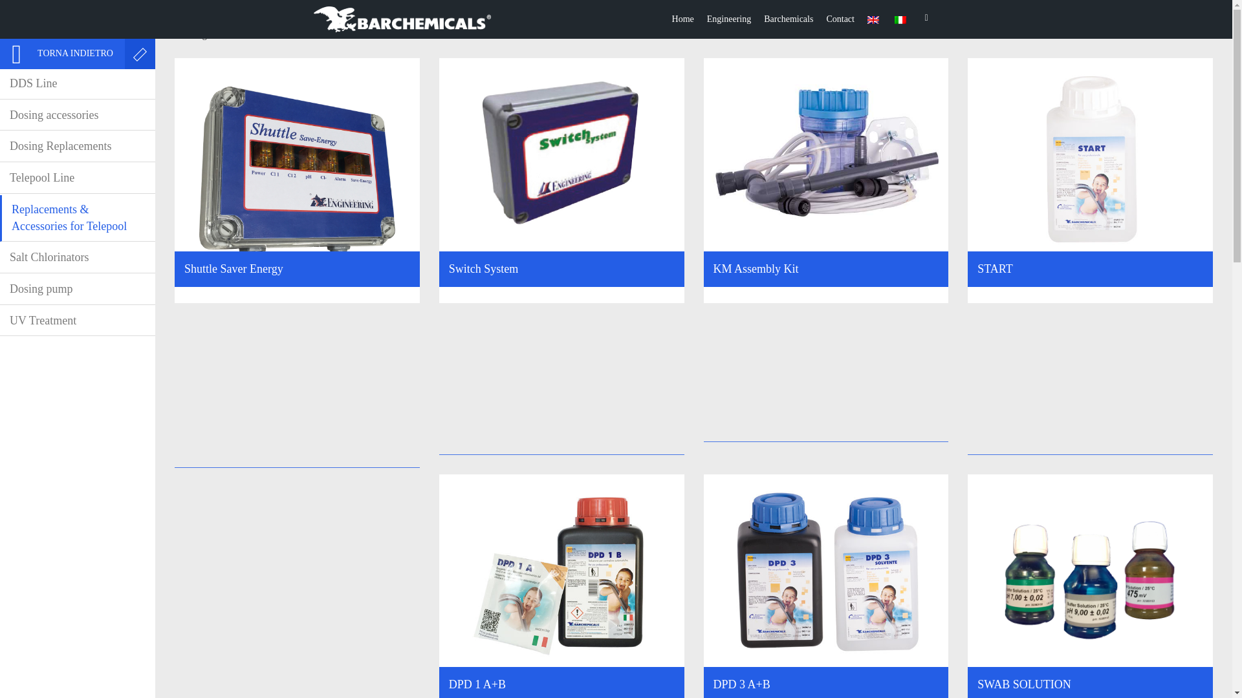 The height and width of the screenshot is (698, 1242). What do you see at coordinates (78, 258) in the screenshot?
I see `Salt Chlorinators` at bounding box center [78, 258].